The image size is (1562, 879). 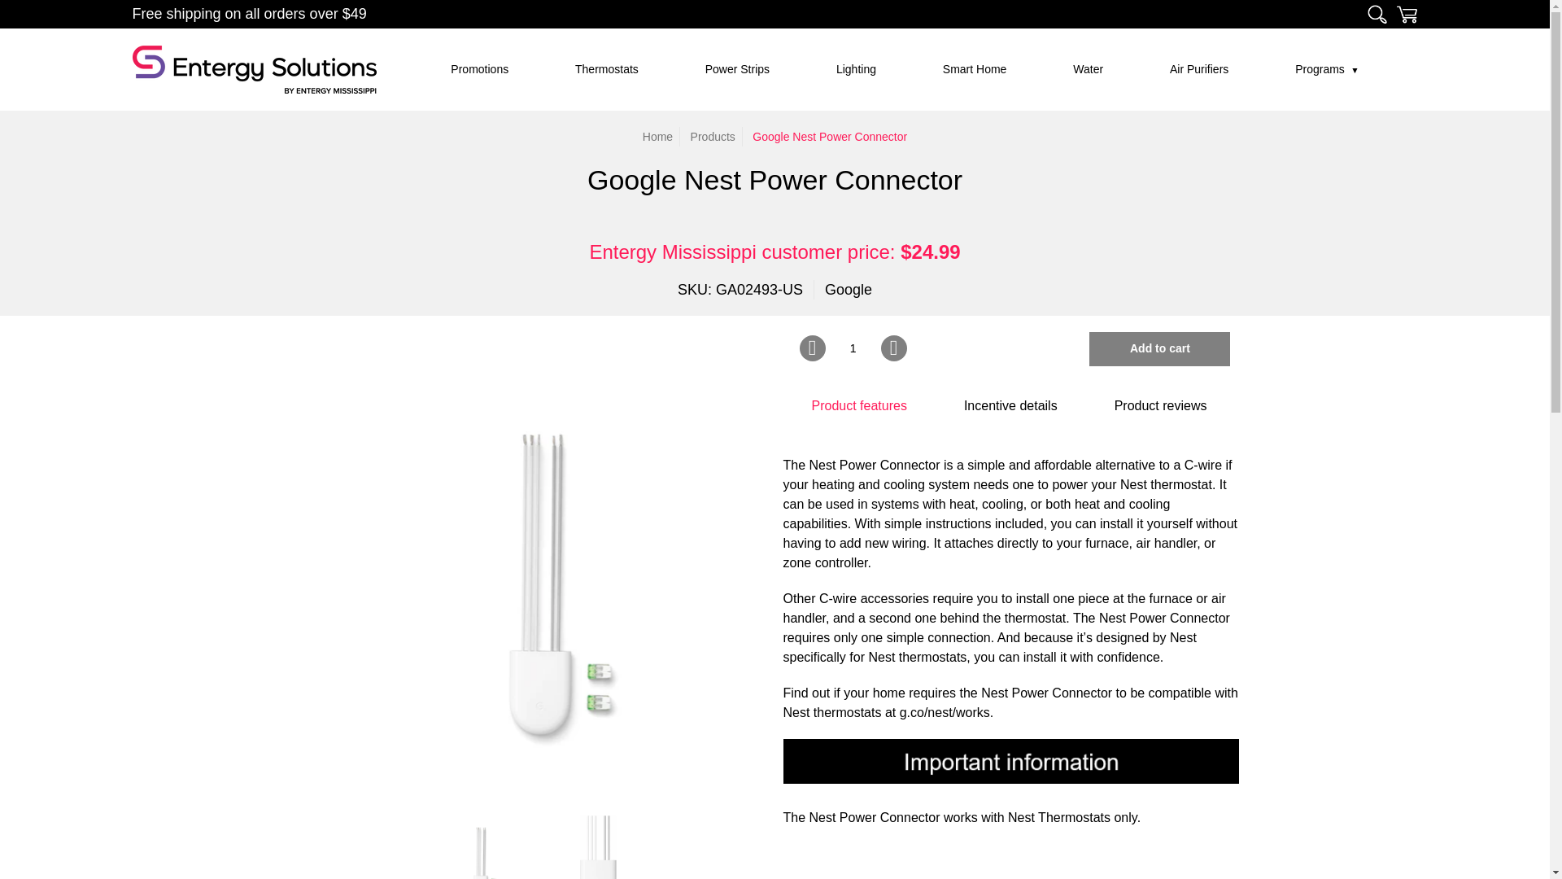 I want to click on Google, so click(x=848, y=290).